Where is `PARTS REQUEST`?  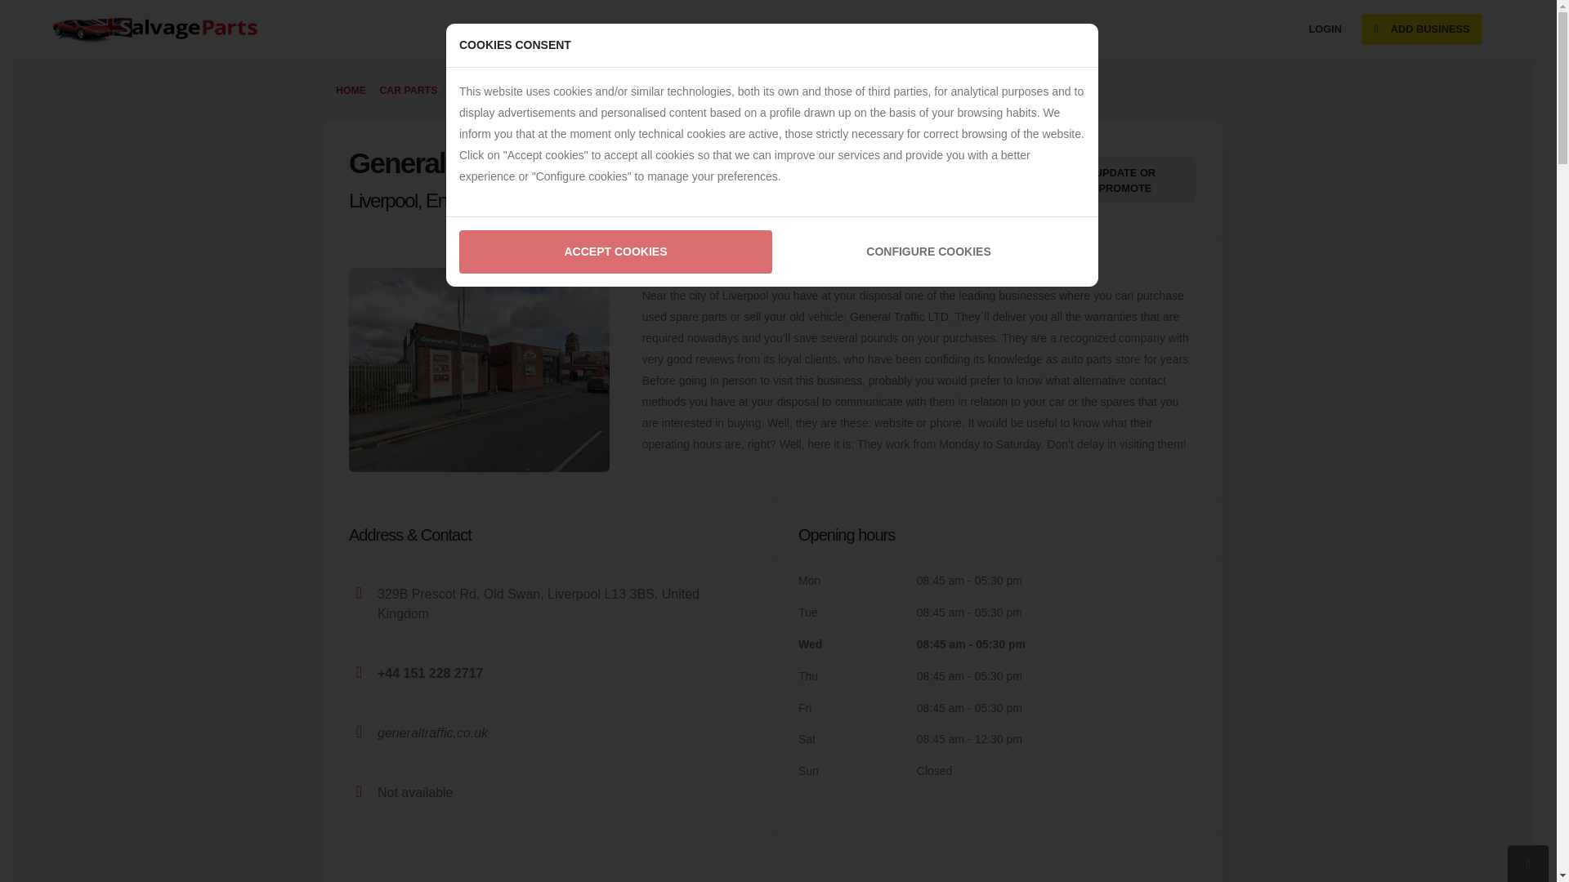 PARTS REQUEST is located at coordinates (685, 29).